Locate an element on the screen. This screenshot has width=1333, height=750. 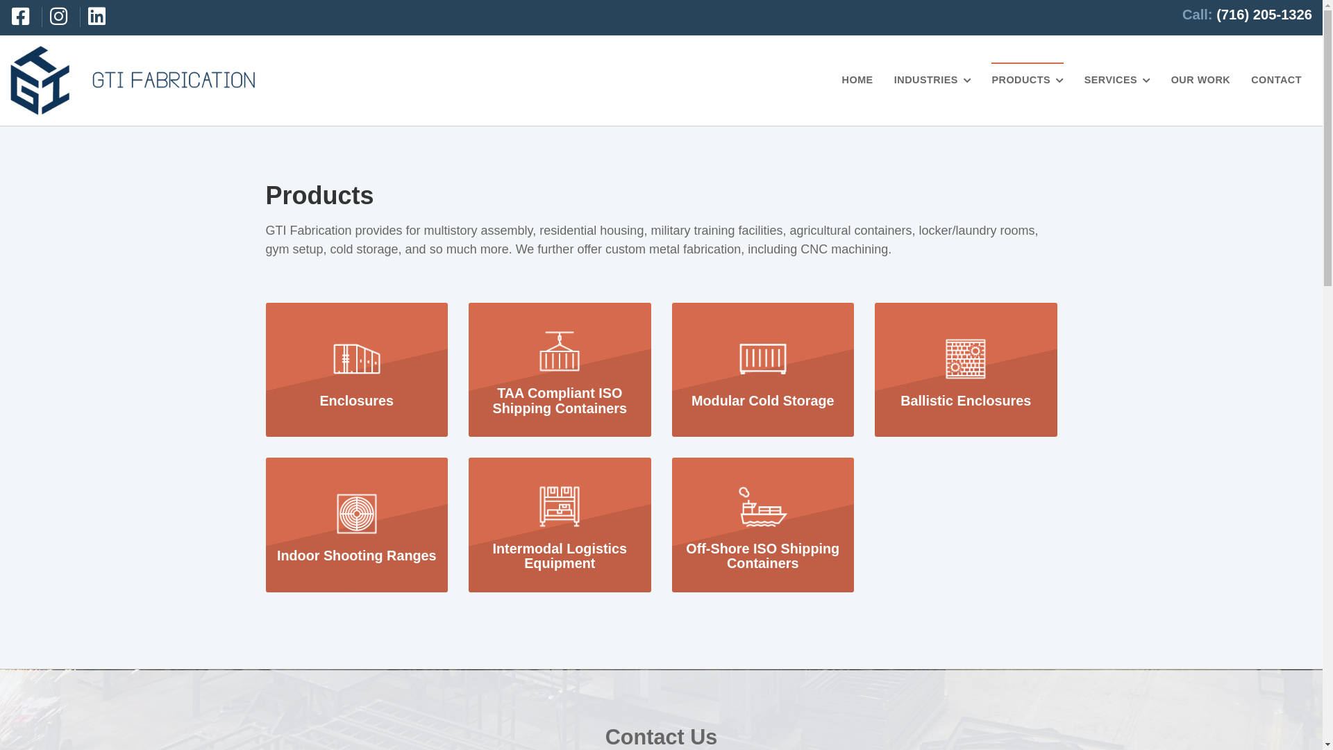
OUR WORK is located at coordinates (1201, 81).